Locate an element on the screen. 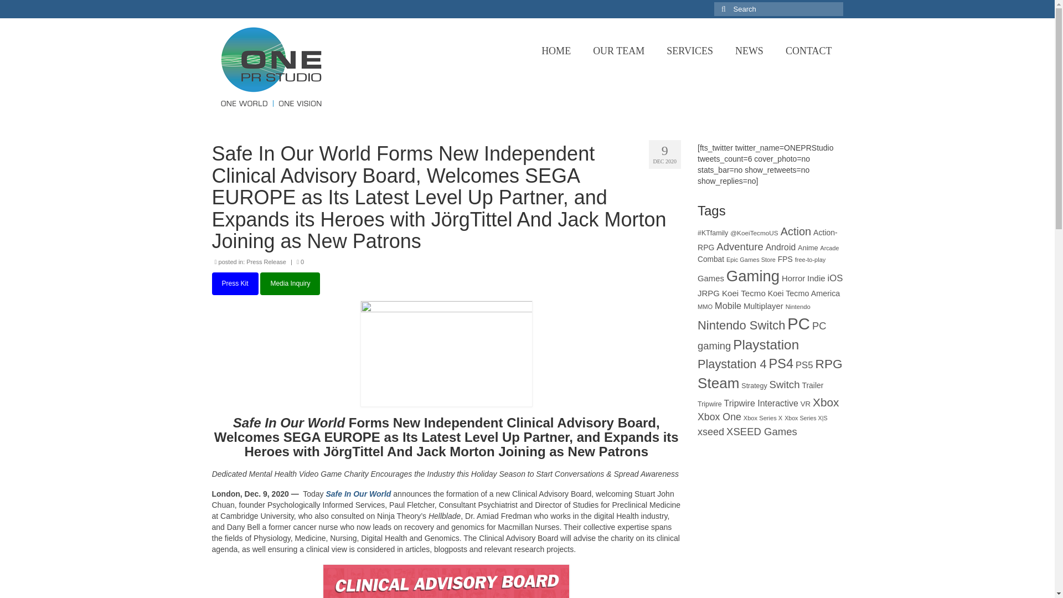 Image resolution: width=1063 pixels, height=598 pixels. SERVICES is located at coordinates (690, 51).